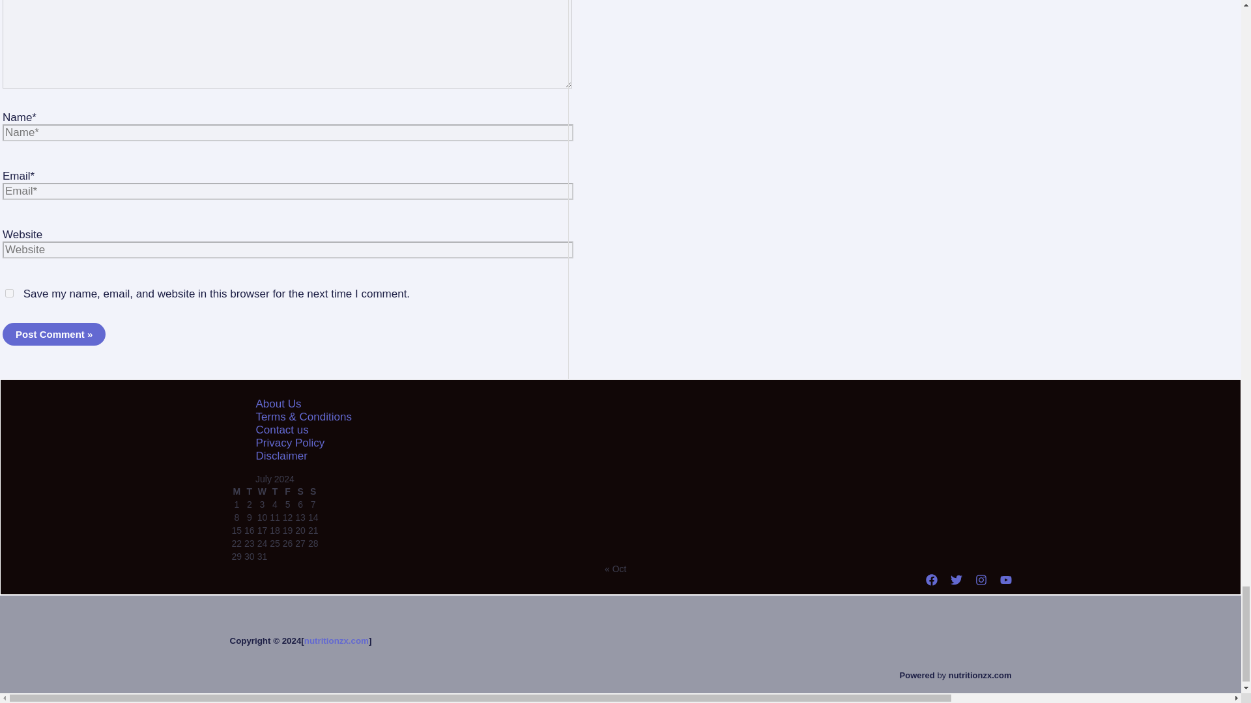 This screenshot has width=1251, height=703. What do you see at coordinates (313, 491) in the screenshot?
I see `Sunday` at bounding box center [313, 491].